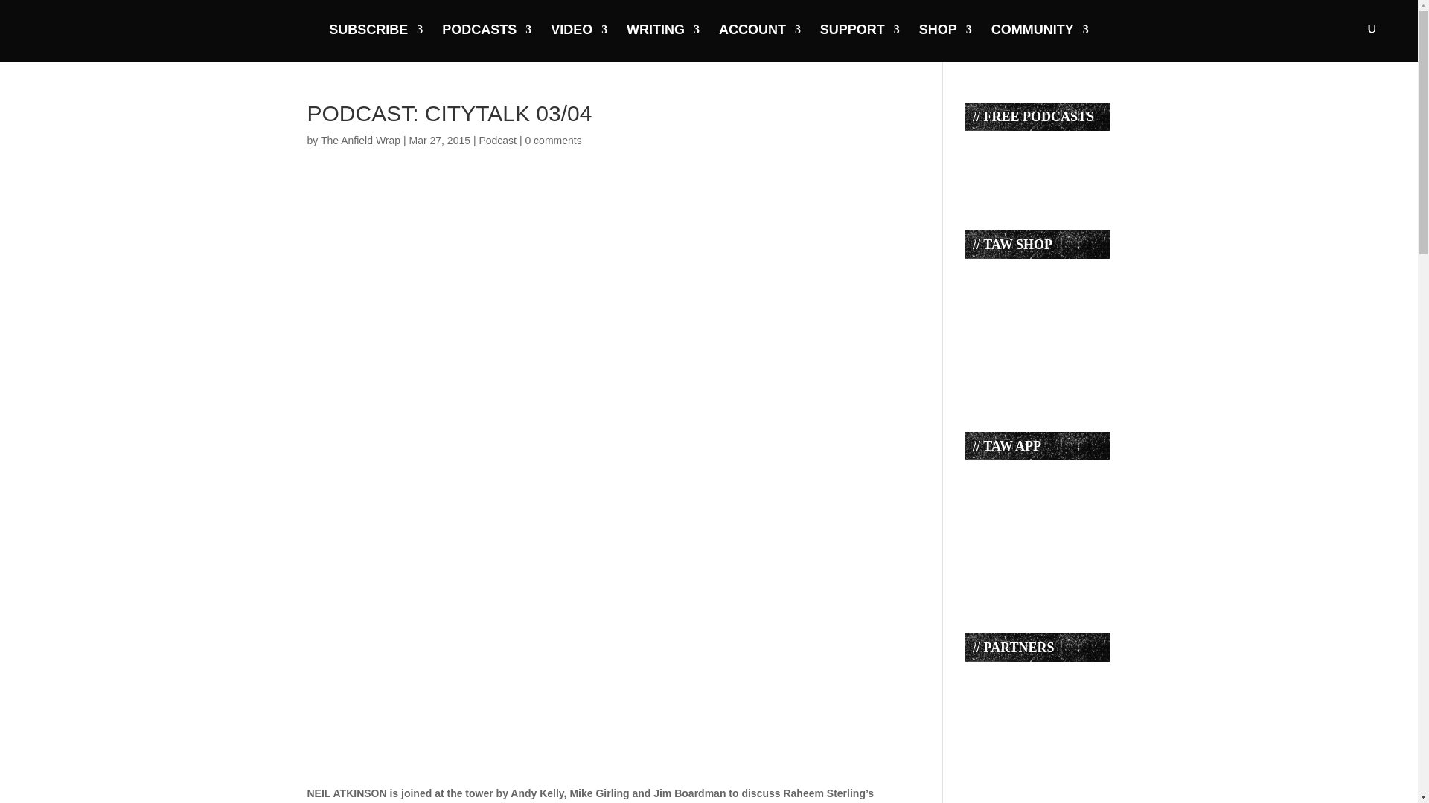  Describe the element at coordinates (945, 42) in the screenshot. I see `SHOP` at that location.